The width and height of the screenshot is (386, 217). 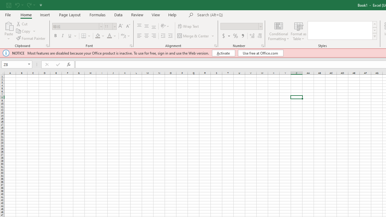 What do you see at coordinates (139, 27) in the screenshot?
I see `Top Align` at bounding box center [139, 27].